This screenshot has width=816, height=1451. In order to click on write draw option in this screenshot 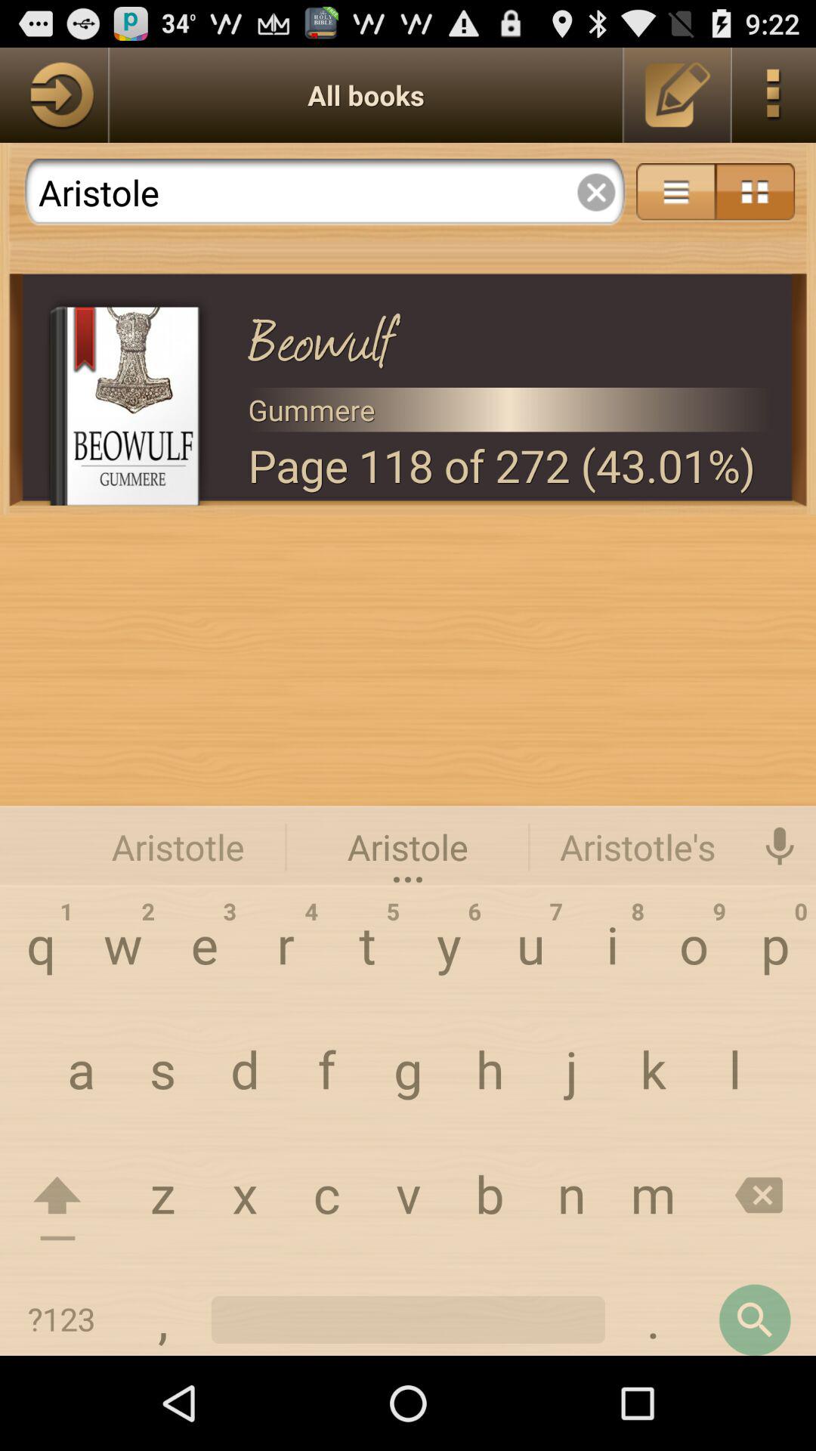, I will do `click(678, 95)`.